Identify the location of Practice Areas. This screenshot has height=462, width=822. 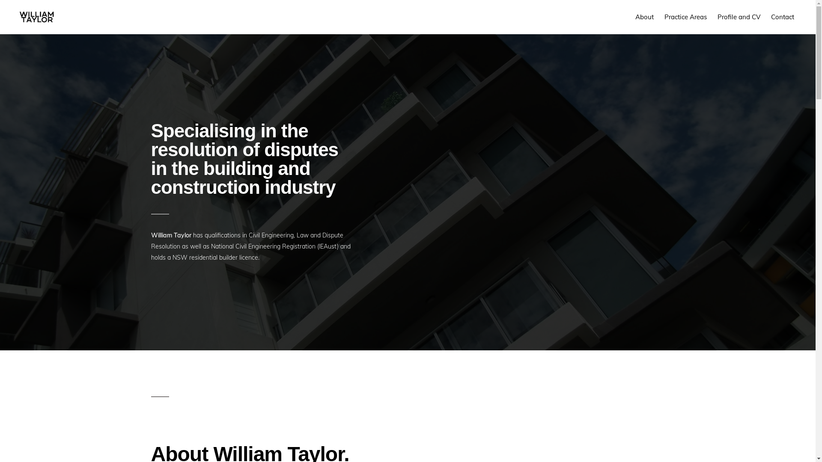
(686, 17).